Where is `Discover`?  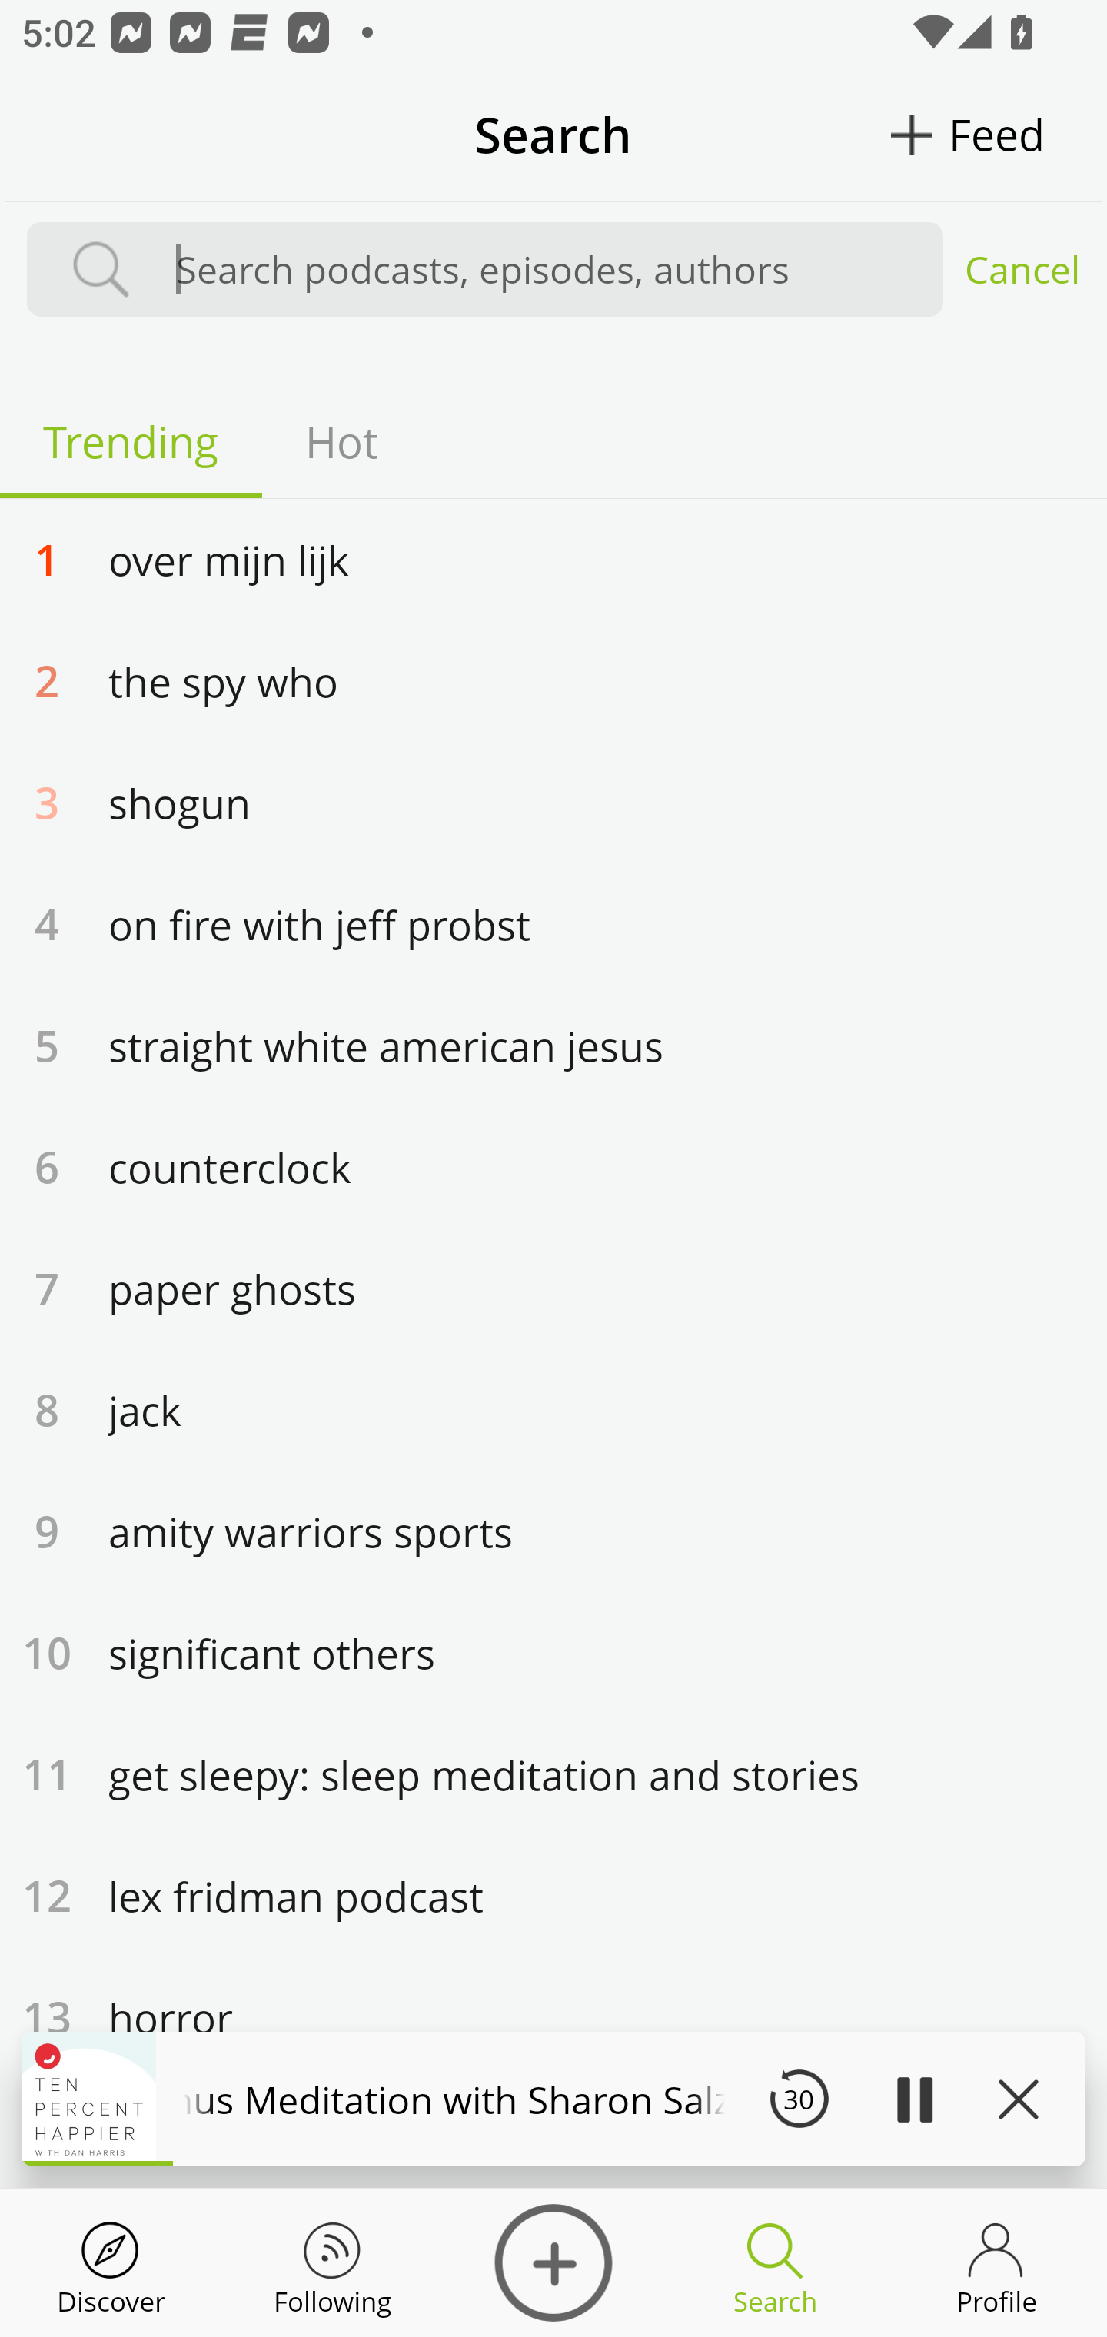 Discover is located at coordinates (553, 2263).